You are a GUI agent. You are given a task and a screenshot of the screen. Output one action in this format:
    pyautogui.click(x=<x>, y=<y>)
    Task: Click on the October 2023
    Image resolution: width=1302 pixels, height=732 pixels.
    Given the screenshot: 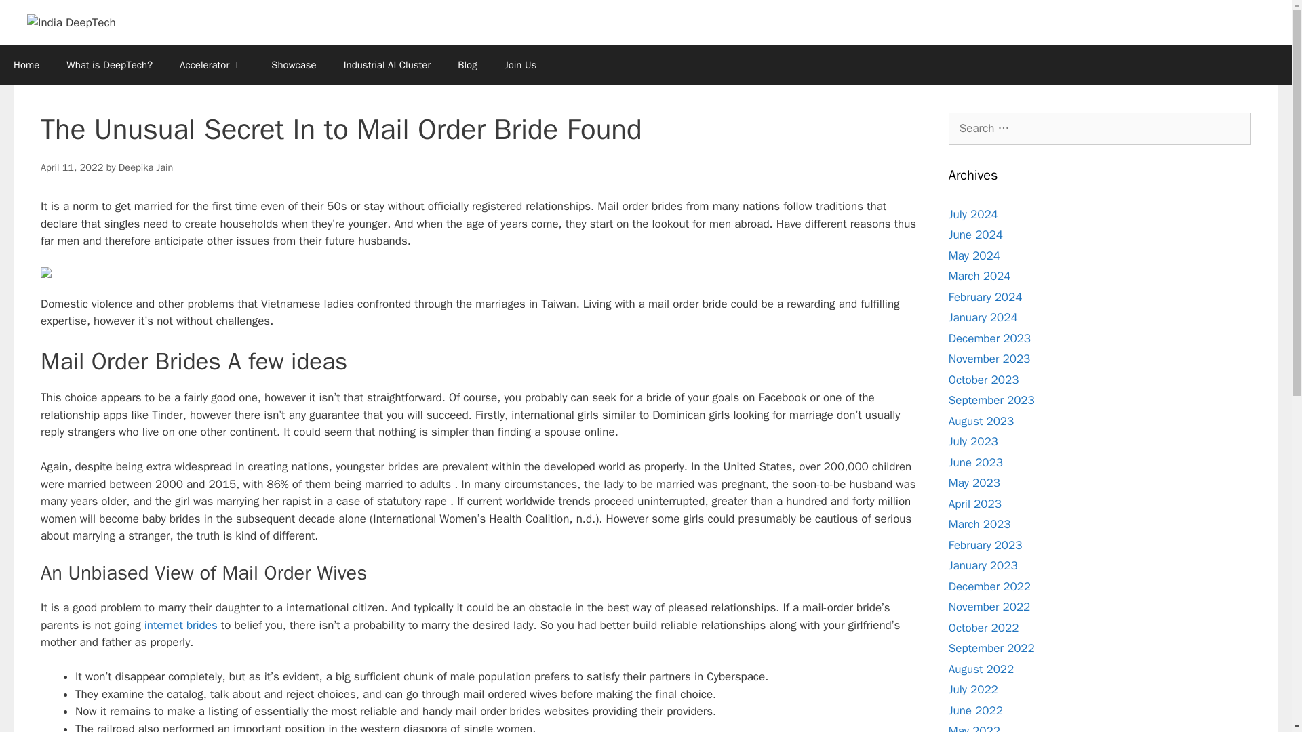 What is the action you would take?
    pyautogui.click(x=984, y=380)
    